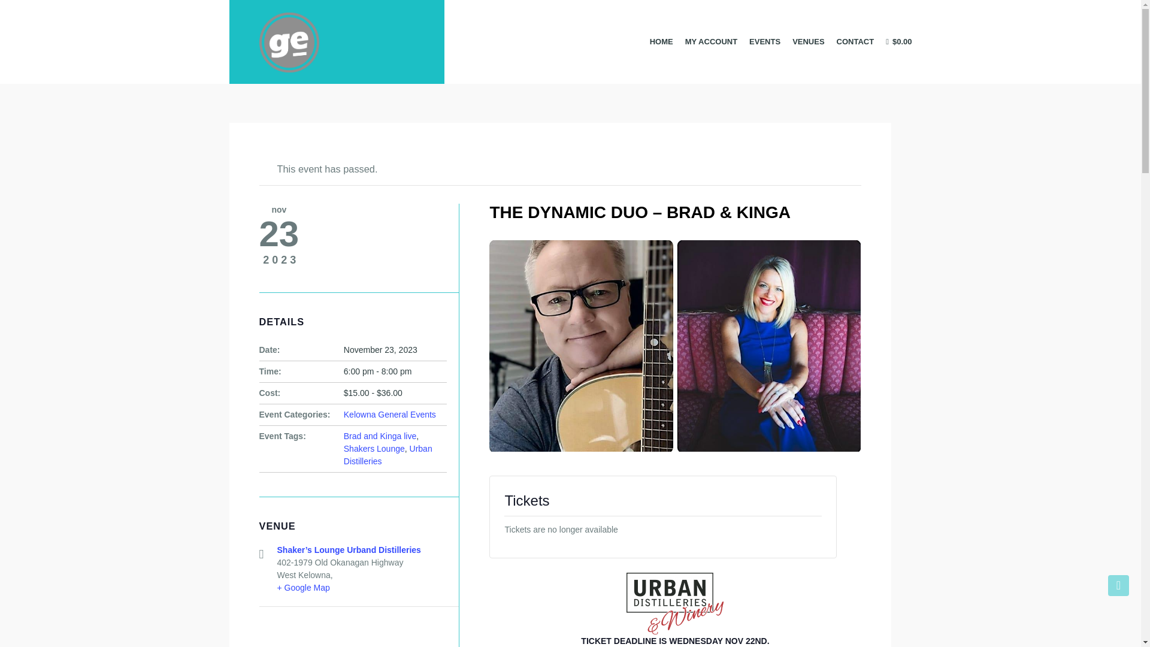 The image size is (1150, 647). Describe the element at coordinates (303, 588) in the screenshot. I see `Click to view a Google Map` at that location.